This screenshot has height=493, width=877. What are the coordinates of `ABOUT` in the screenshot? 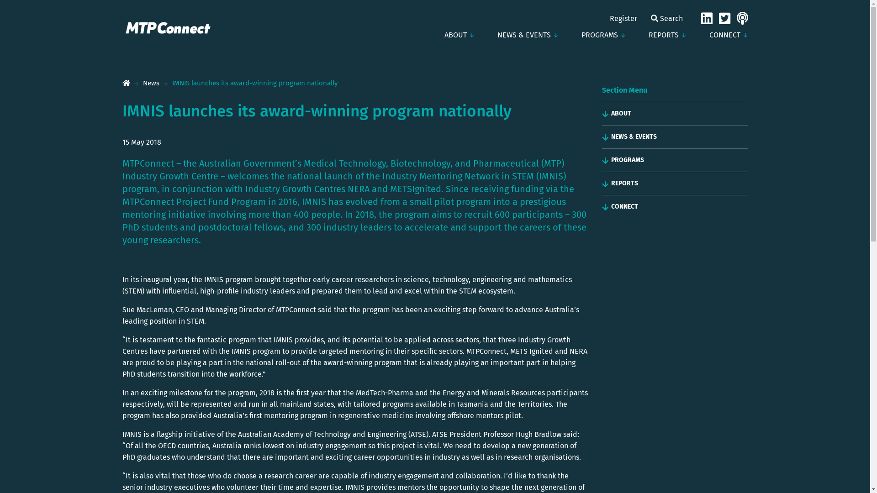 It's located at (460, 35).